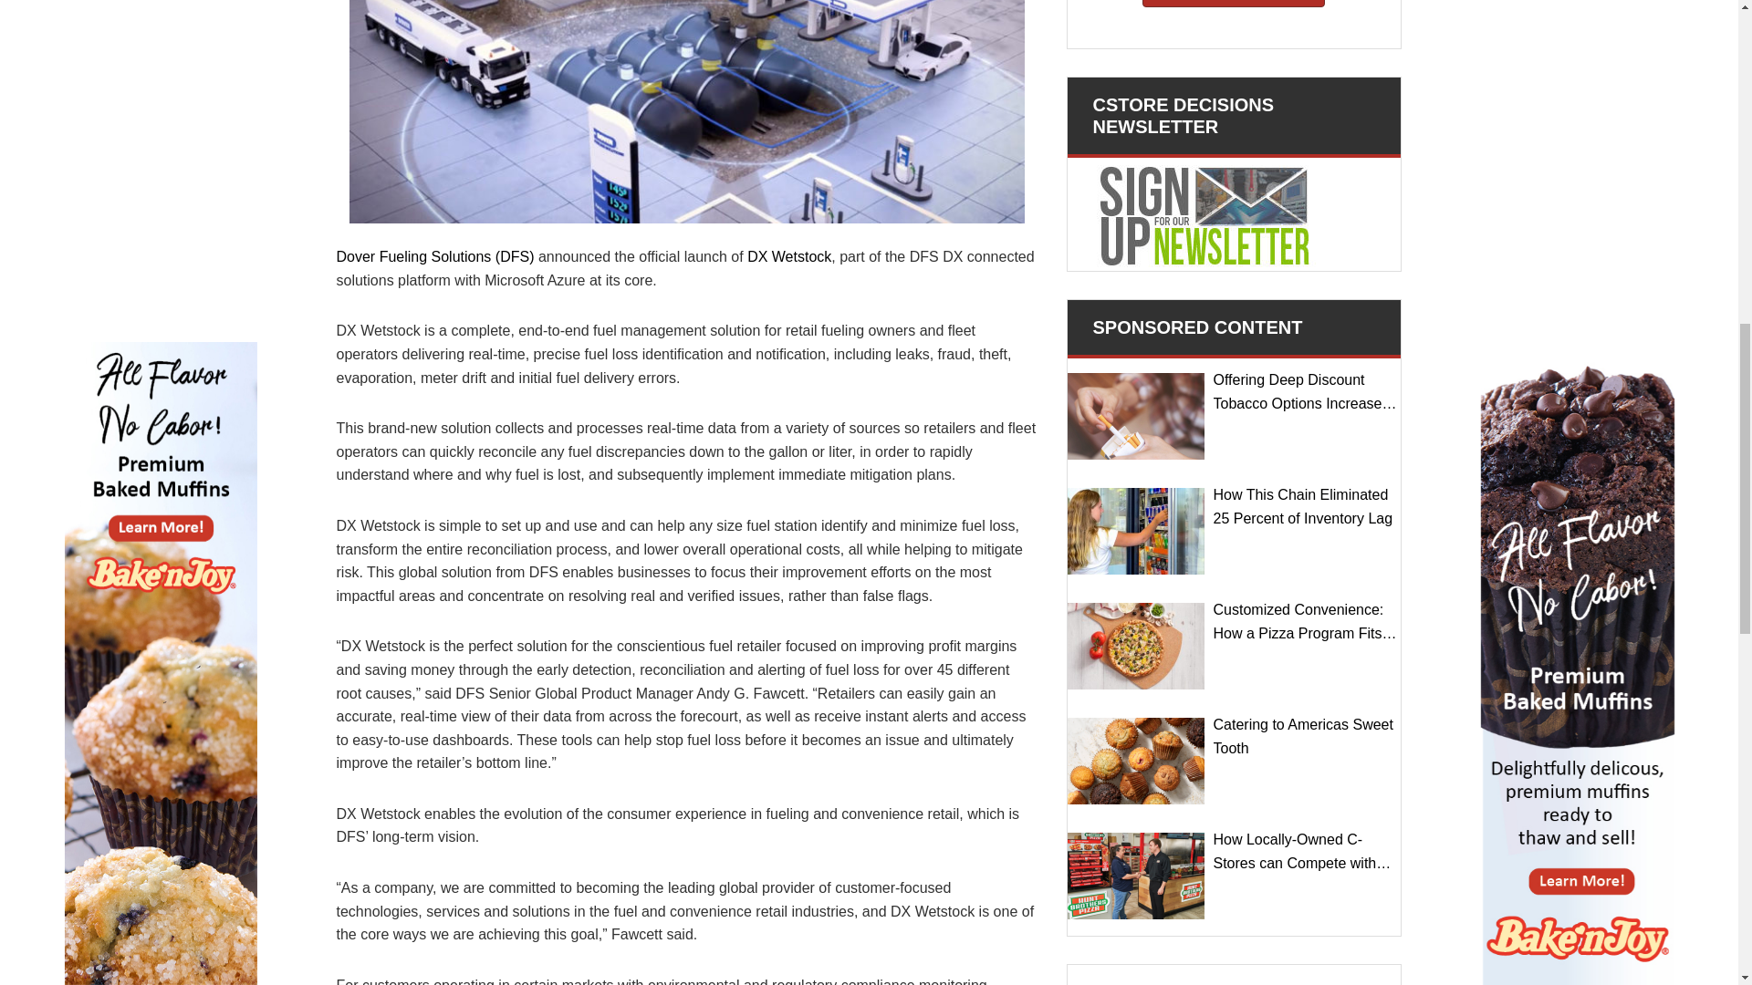  I want to click on How Locally-Owned C-Stores can Compete with National Chains, so click(1135, 876).